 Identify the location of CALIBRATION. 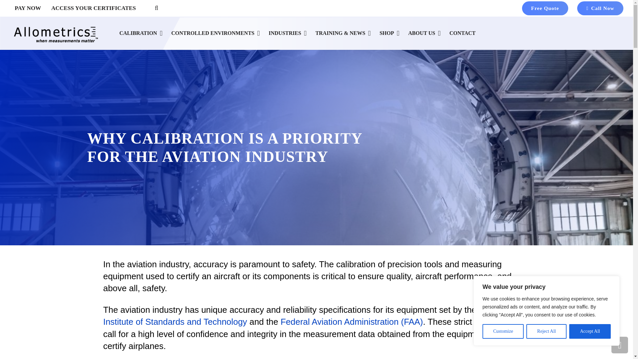
(141, 33).